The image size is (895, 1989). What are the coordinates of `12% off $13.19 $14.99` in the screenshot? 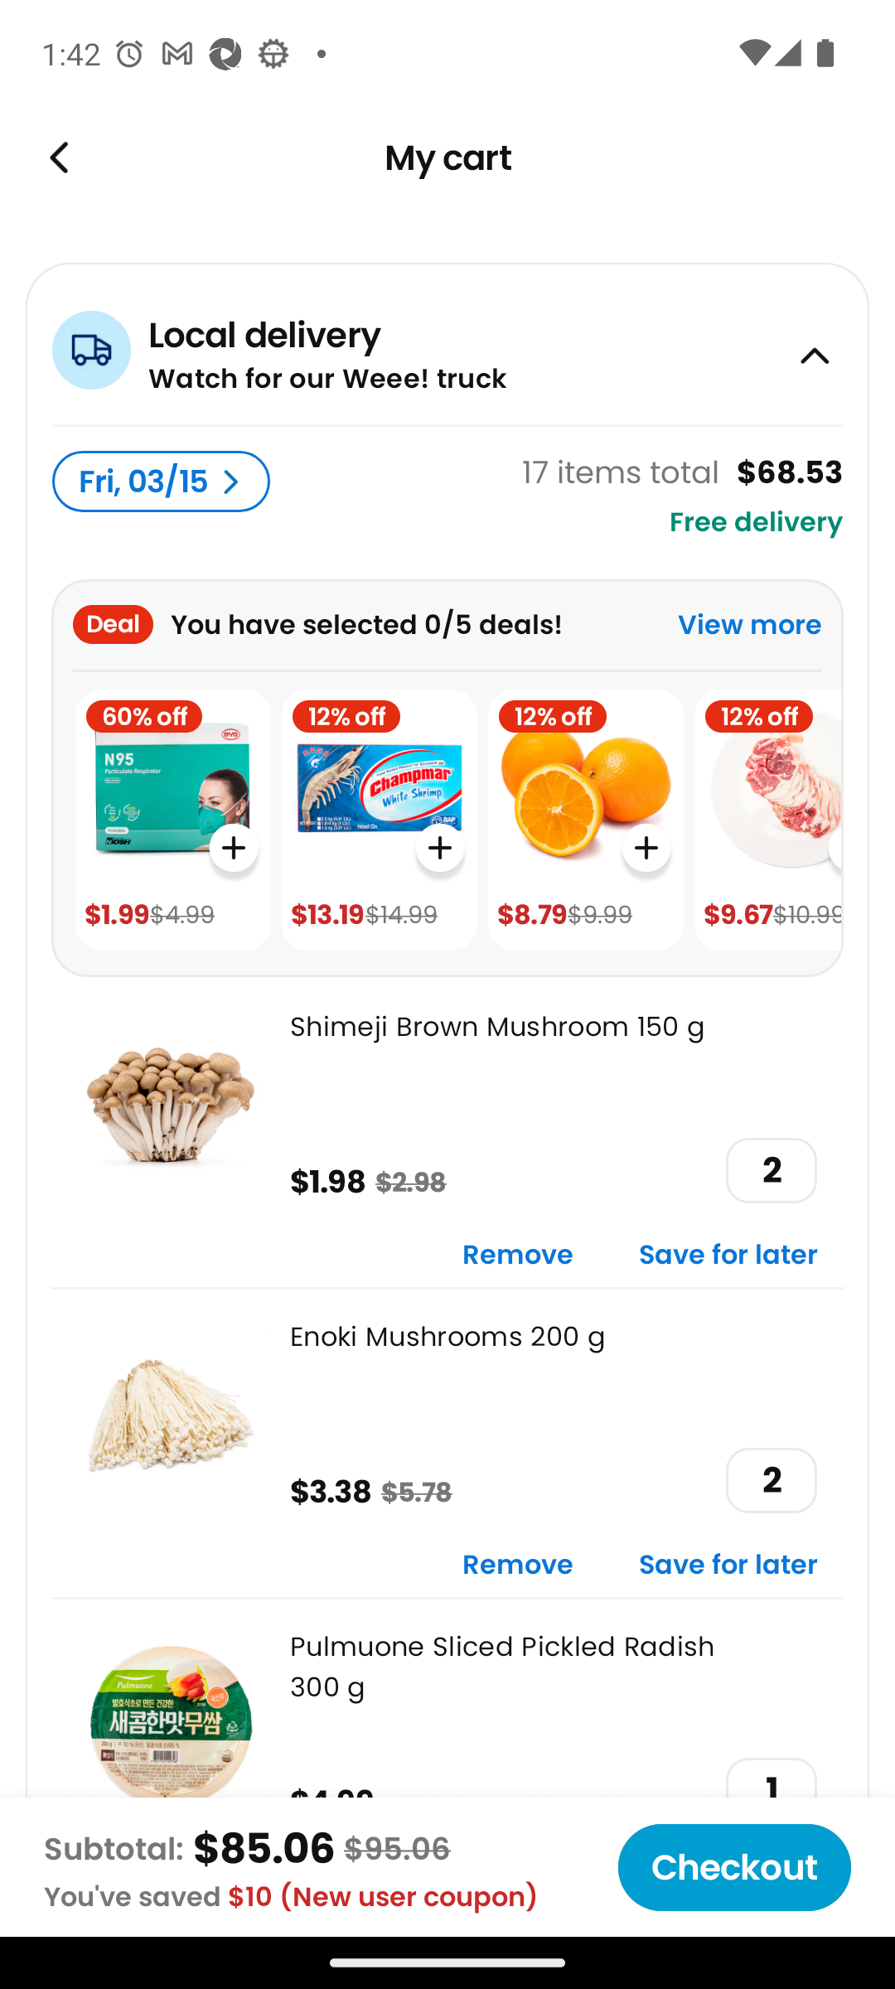 It's located at (380, 820).